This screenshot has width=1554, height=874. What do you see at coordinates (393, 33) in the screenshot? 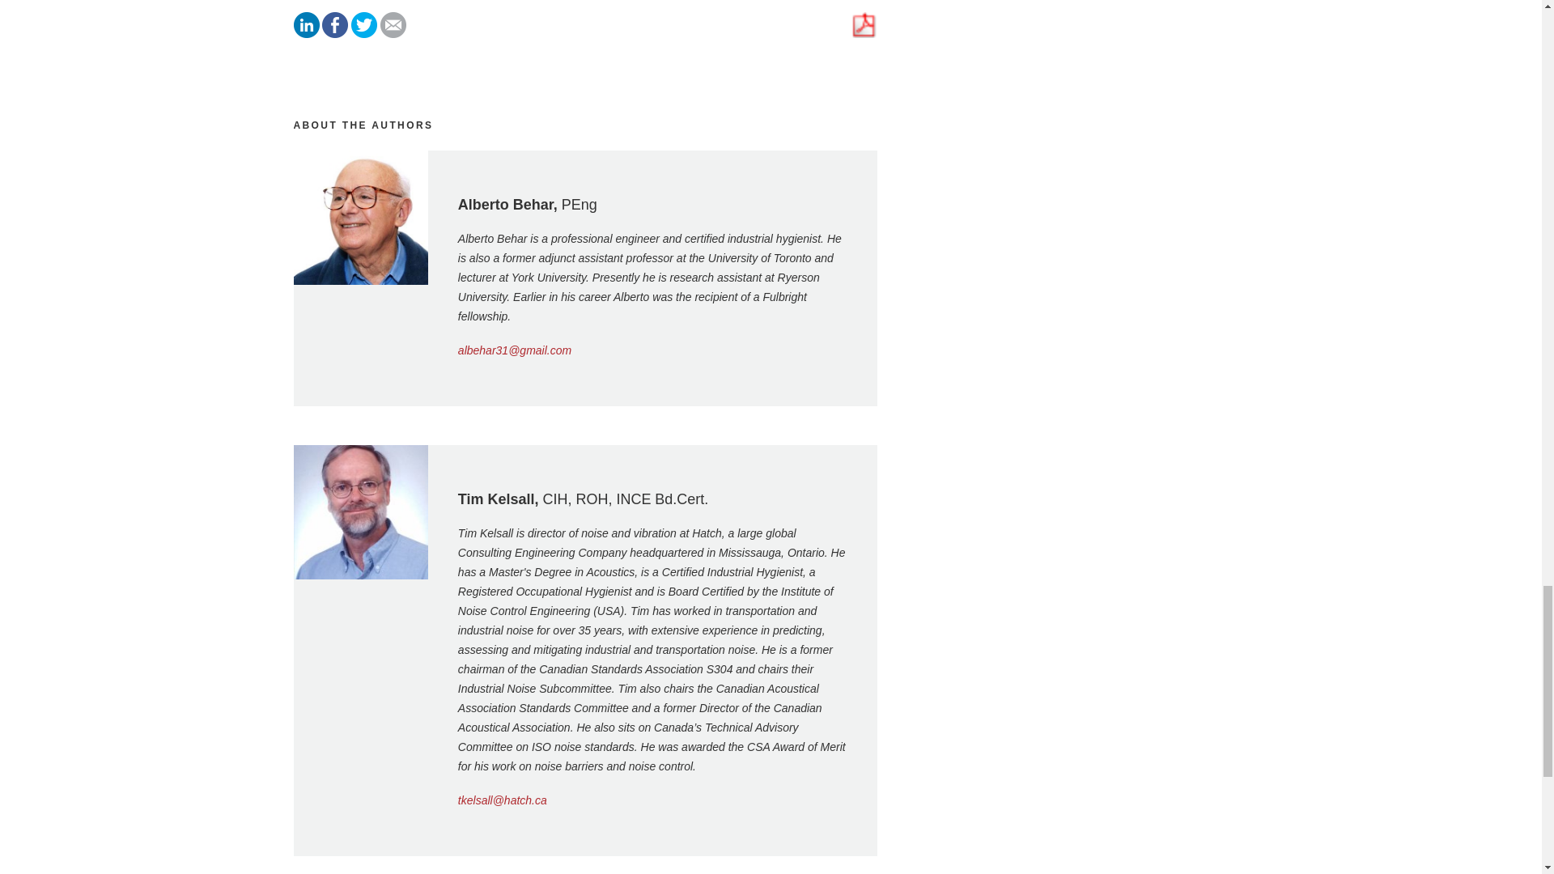
I see `Send email` at bounding box center [393, 33].